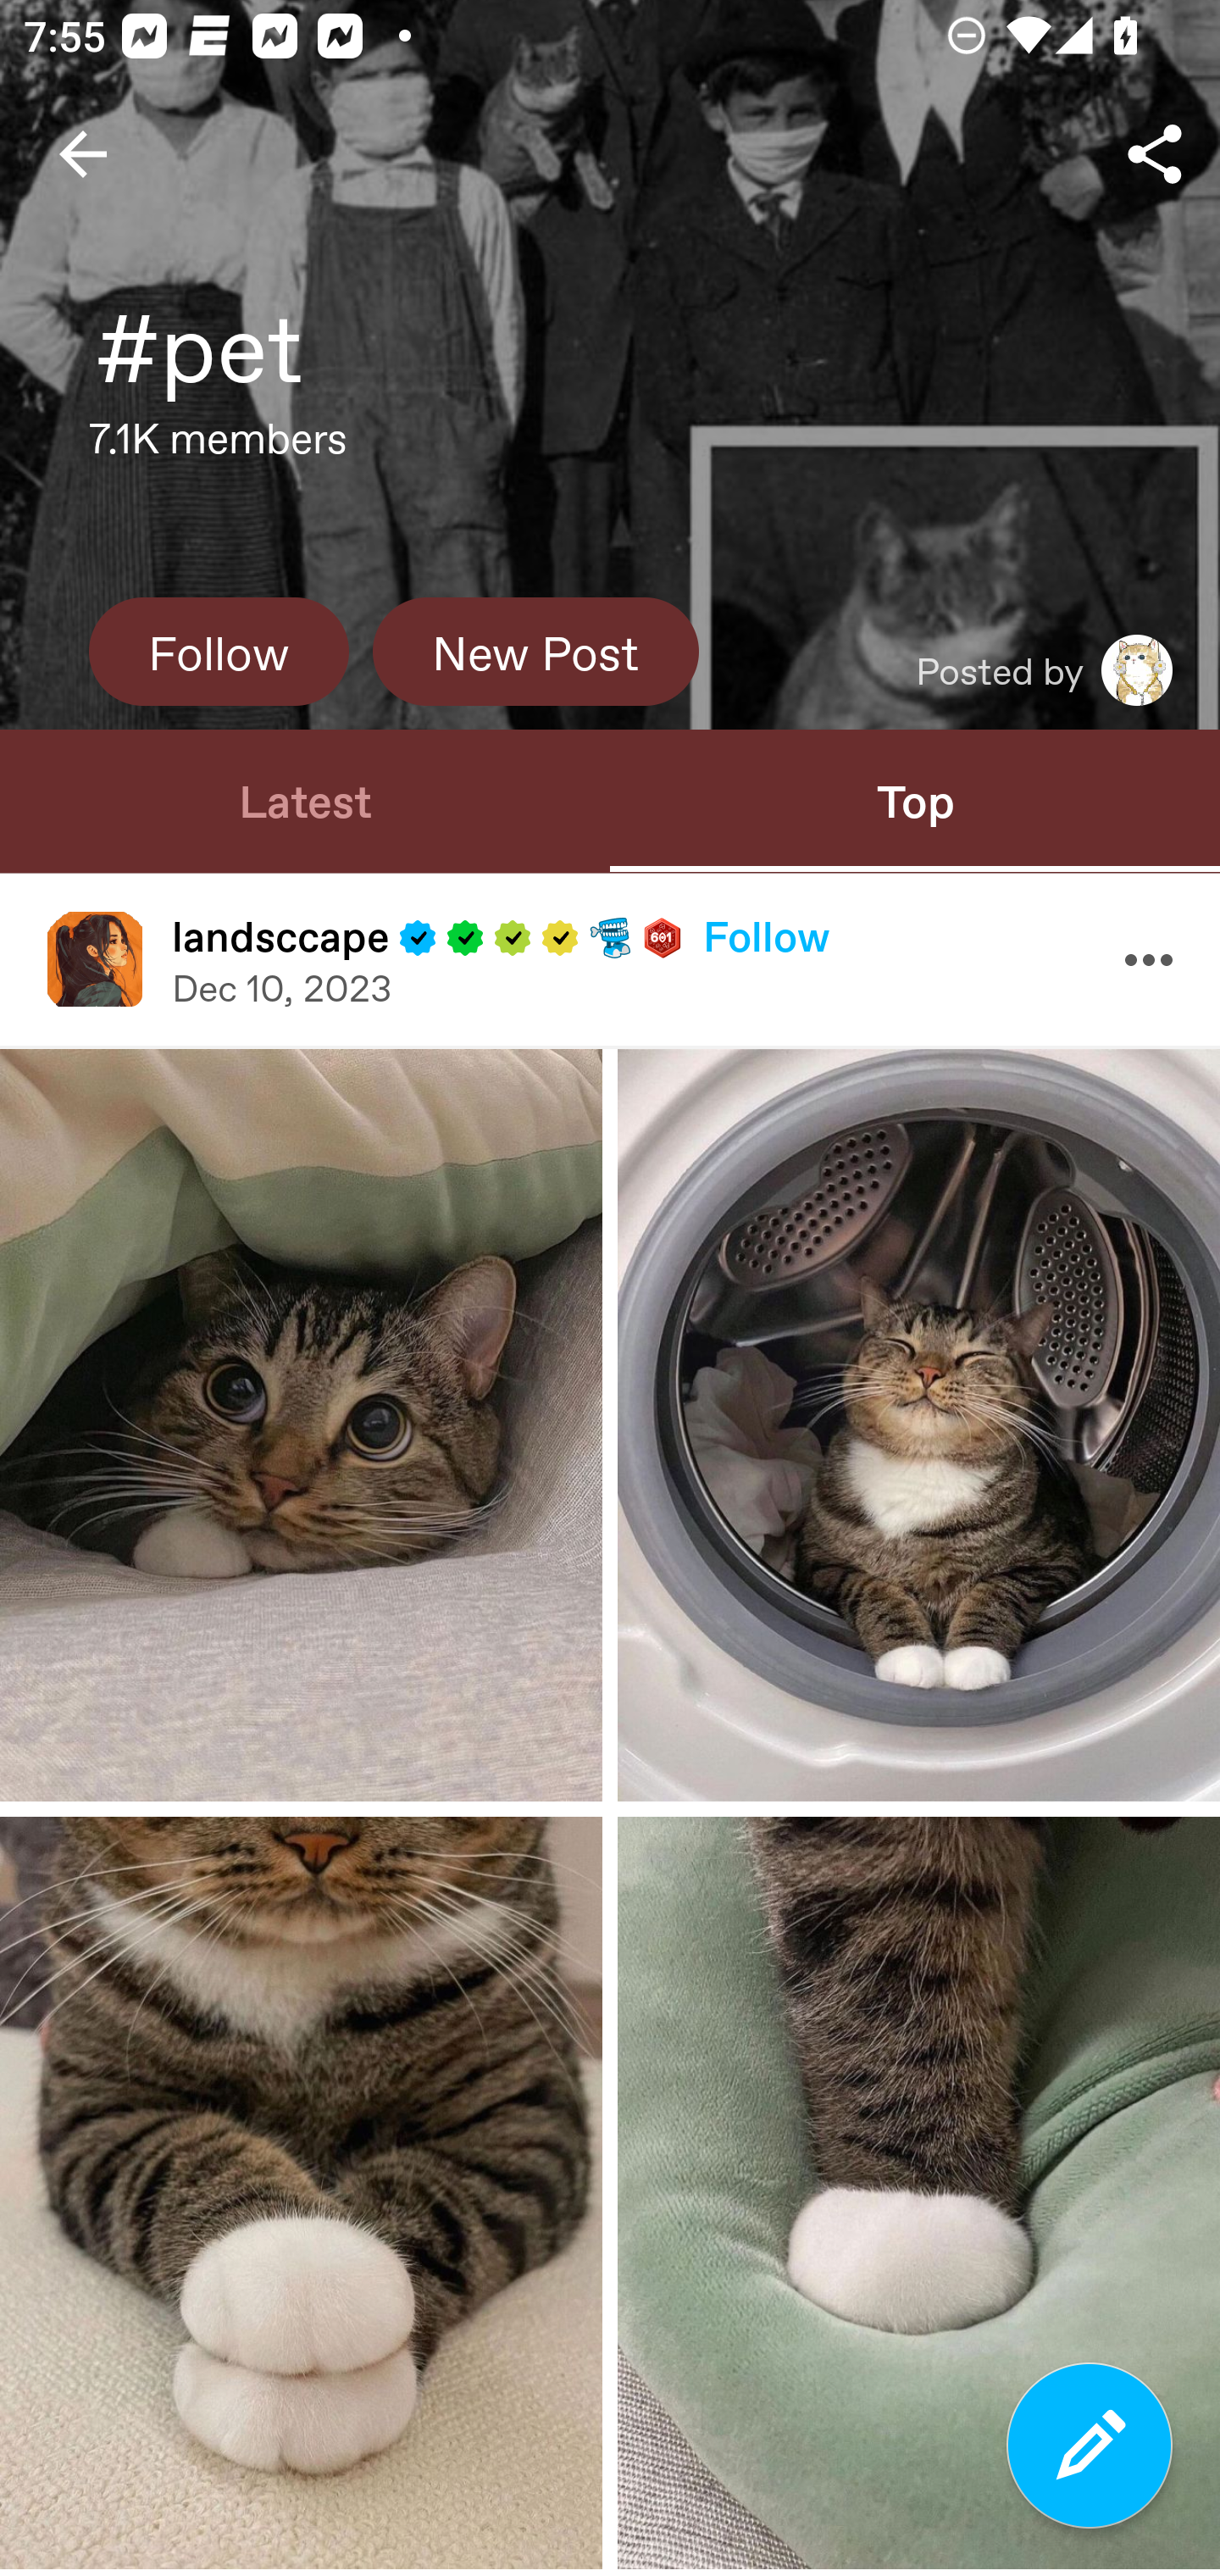  Describe the element at coordinates (766, 935) in the screenshot. I see `Follow` at that location.